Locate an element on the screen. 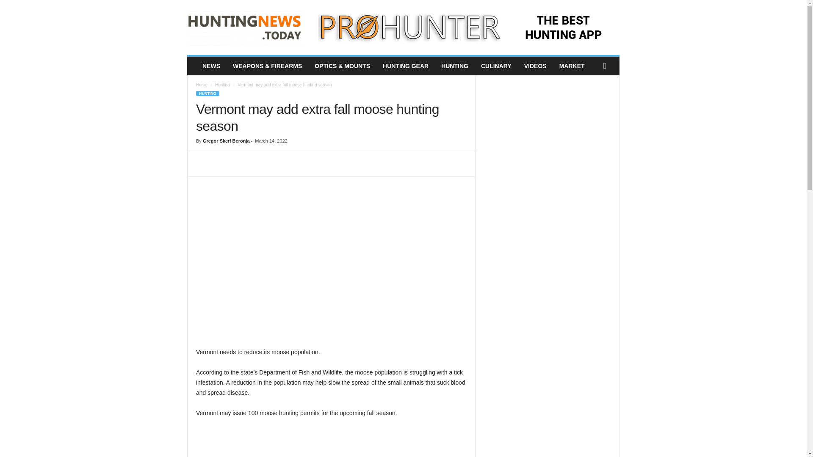  HUNTING GEAR is located at coordinates (406, 66).